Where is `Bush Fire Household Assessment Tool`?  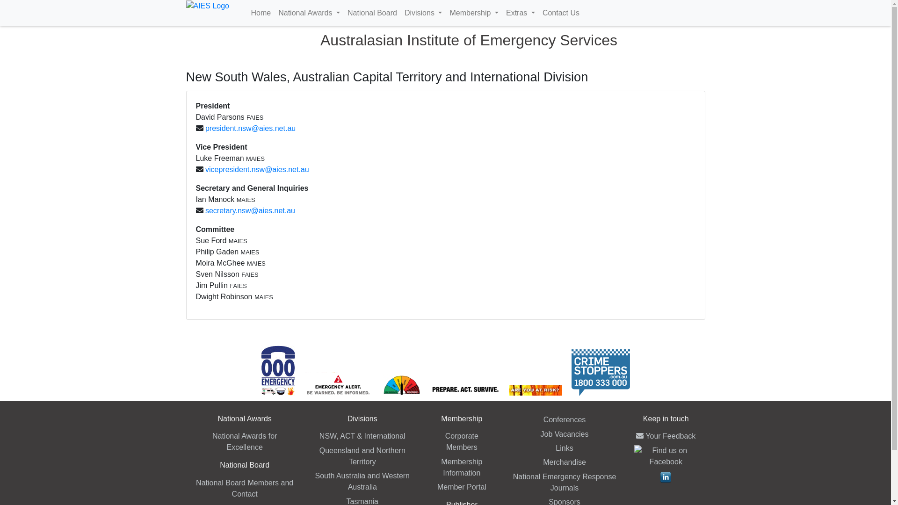
Bush Fire Household Assessment Tool is located at coordinates (536, 390).